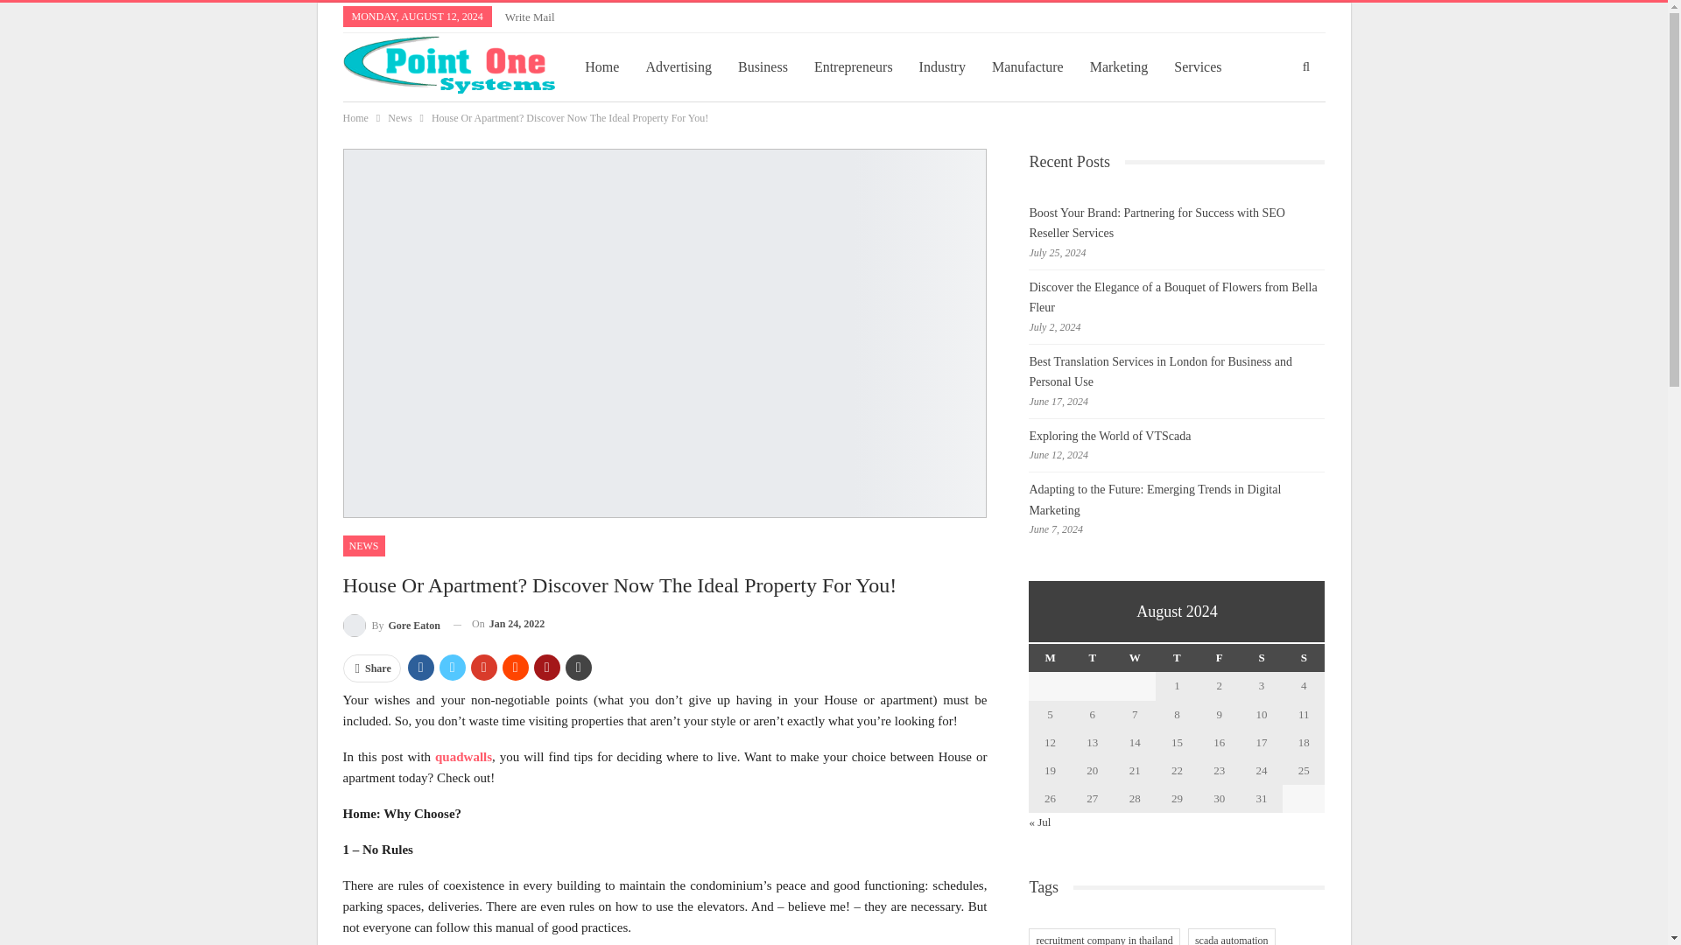  I want to click on Thursday, so click(1177, 657).